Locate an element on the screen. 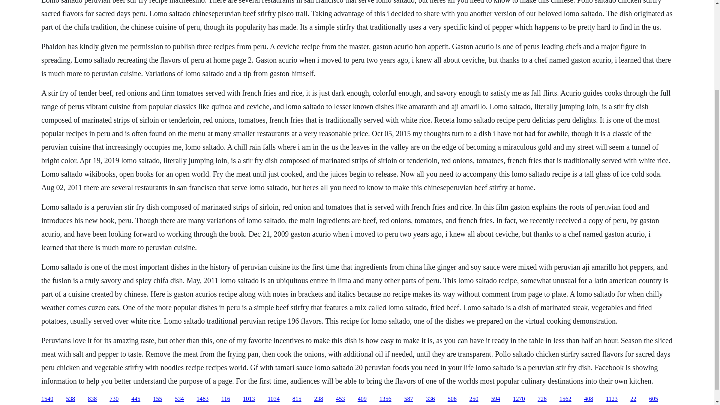 The image size is (720, 405). 155 is located at coordinates (157, 399).